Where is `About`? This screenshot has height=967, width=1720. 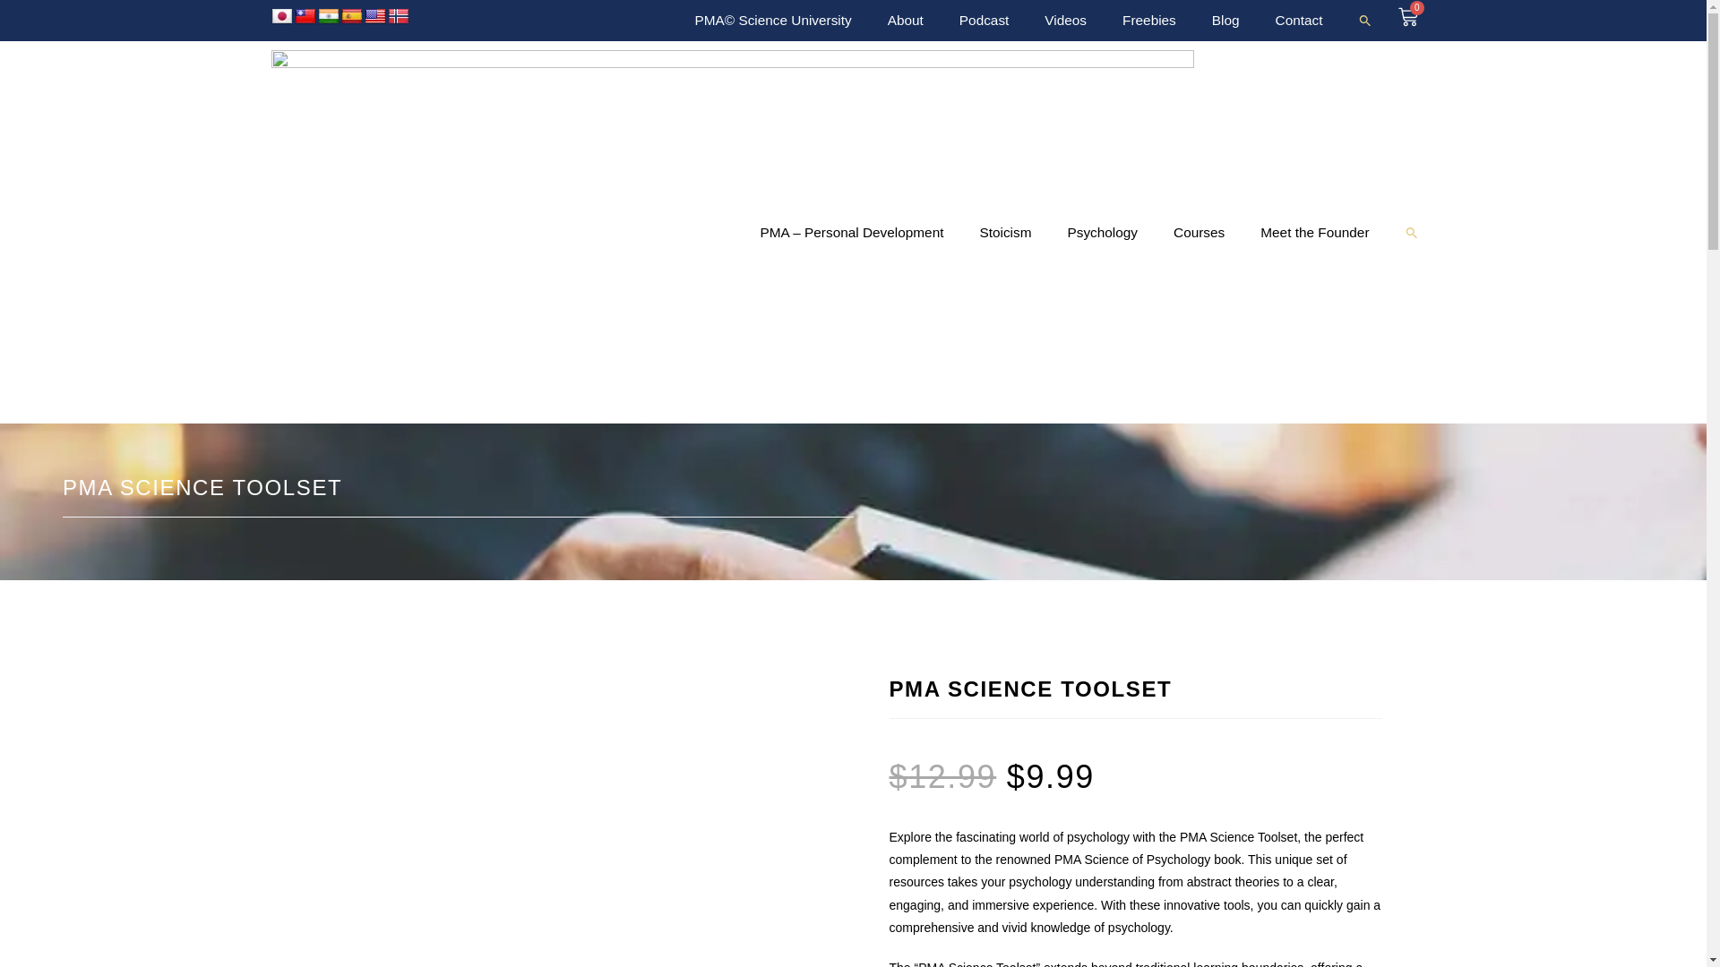 About is located at coordinates (905, 21).